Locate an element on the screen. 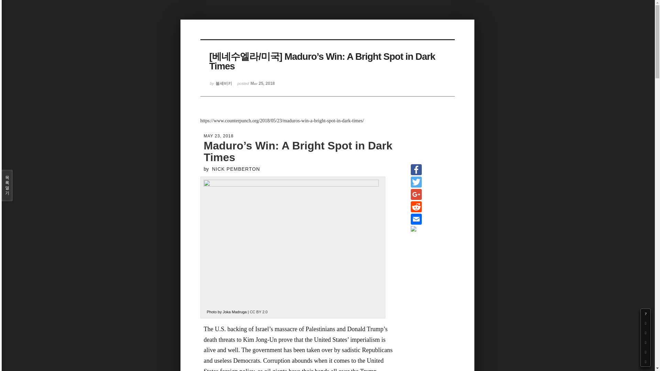  Email is located at coordinates (416, 219).